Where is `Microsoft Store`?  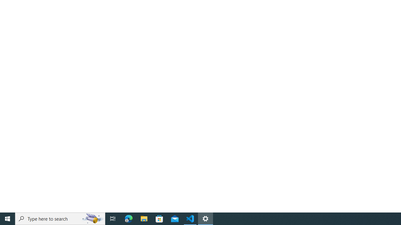 Microsoft Store is located at coordinates (159, 219).